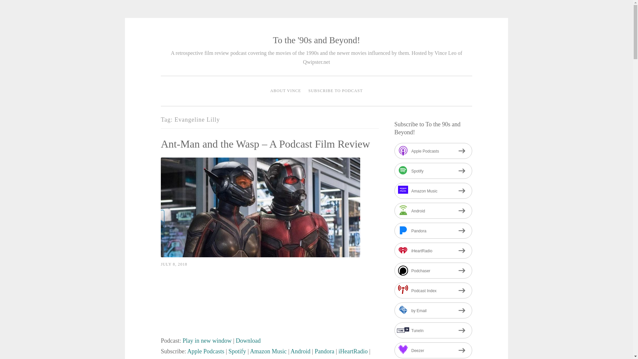  I want to click on Subscribe on Spotify, so click(237, 351).